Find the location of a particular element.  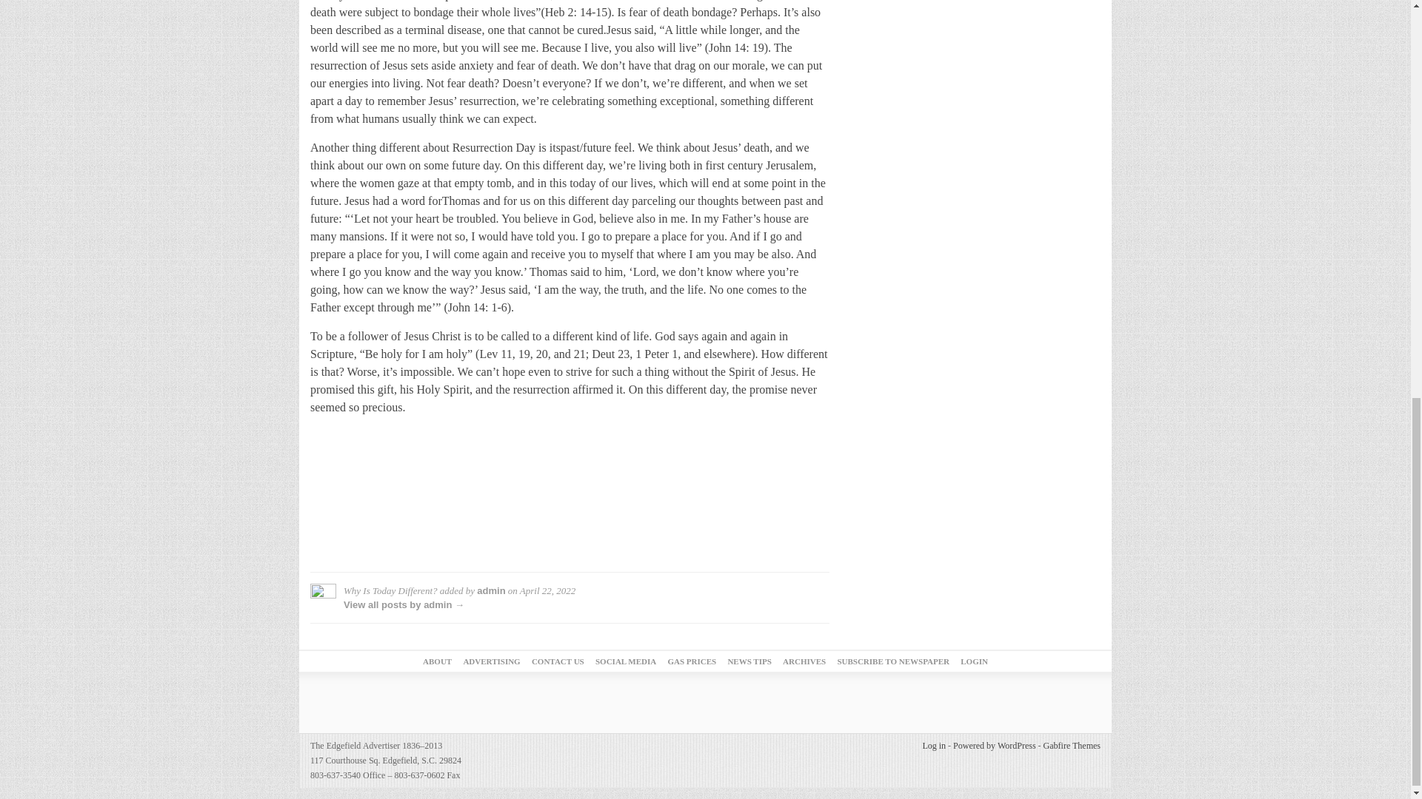

NEWS TIPS is located at coordinates (748, 661).